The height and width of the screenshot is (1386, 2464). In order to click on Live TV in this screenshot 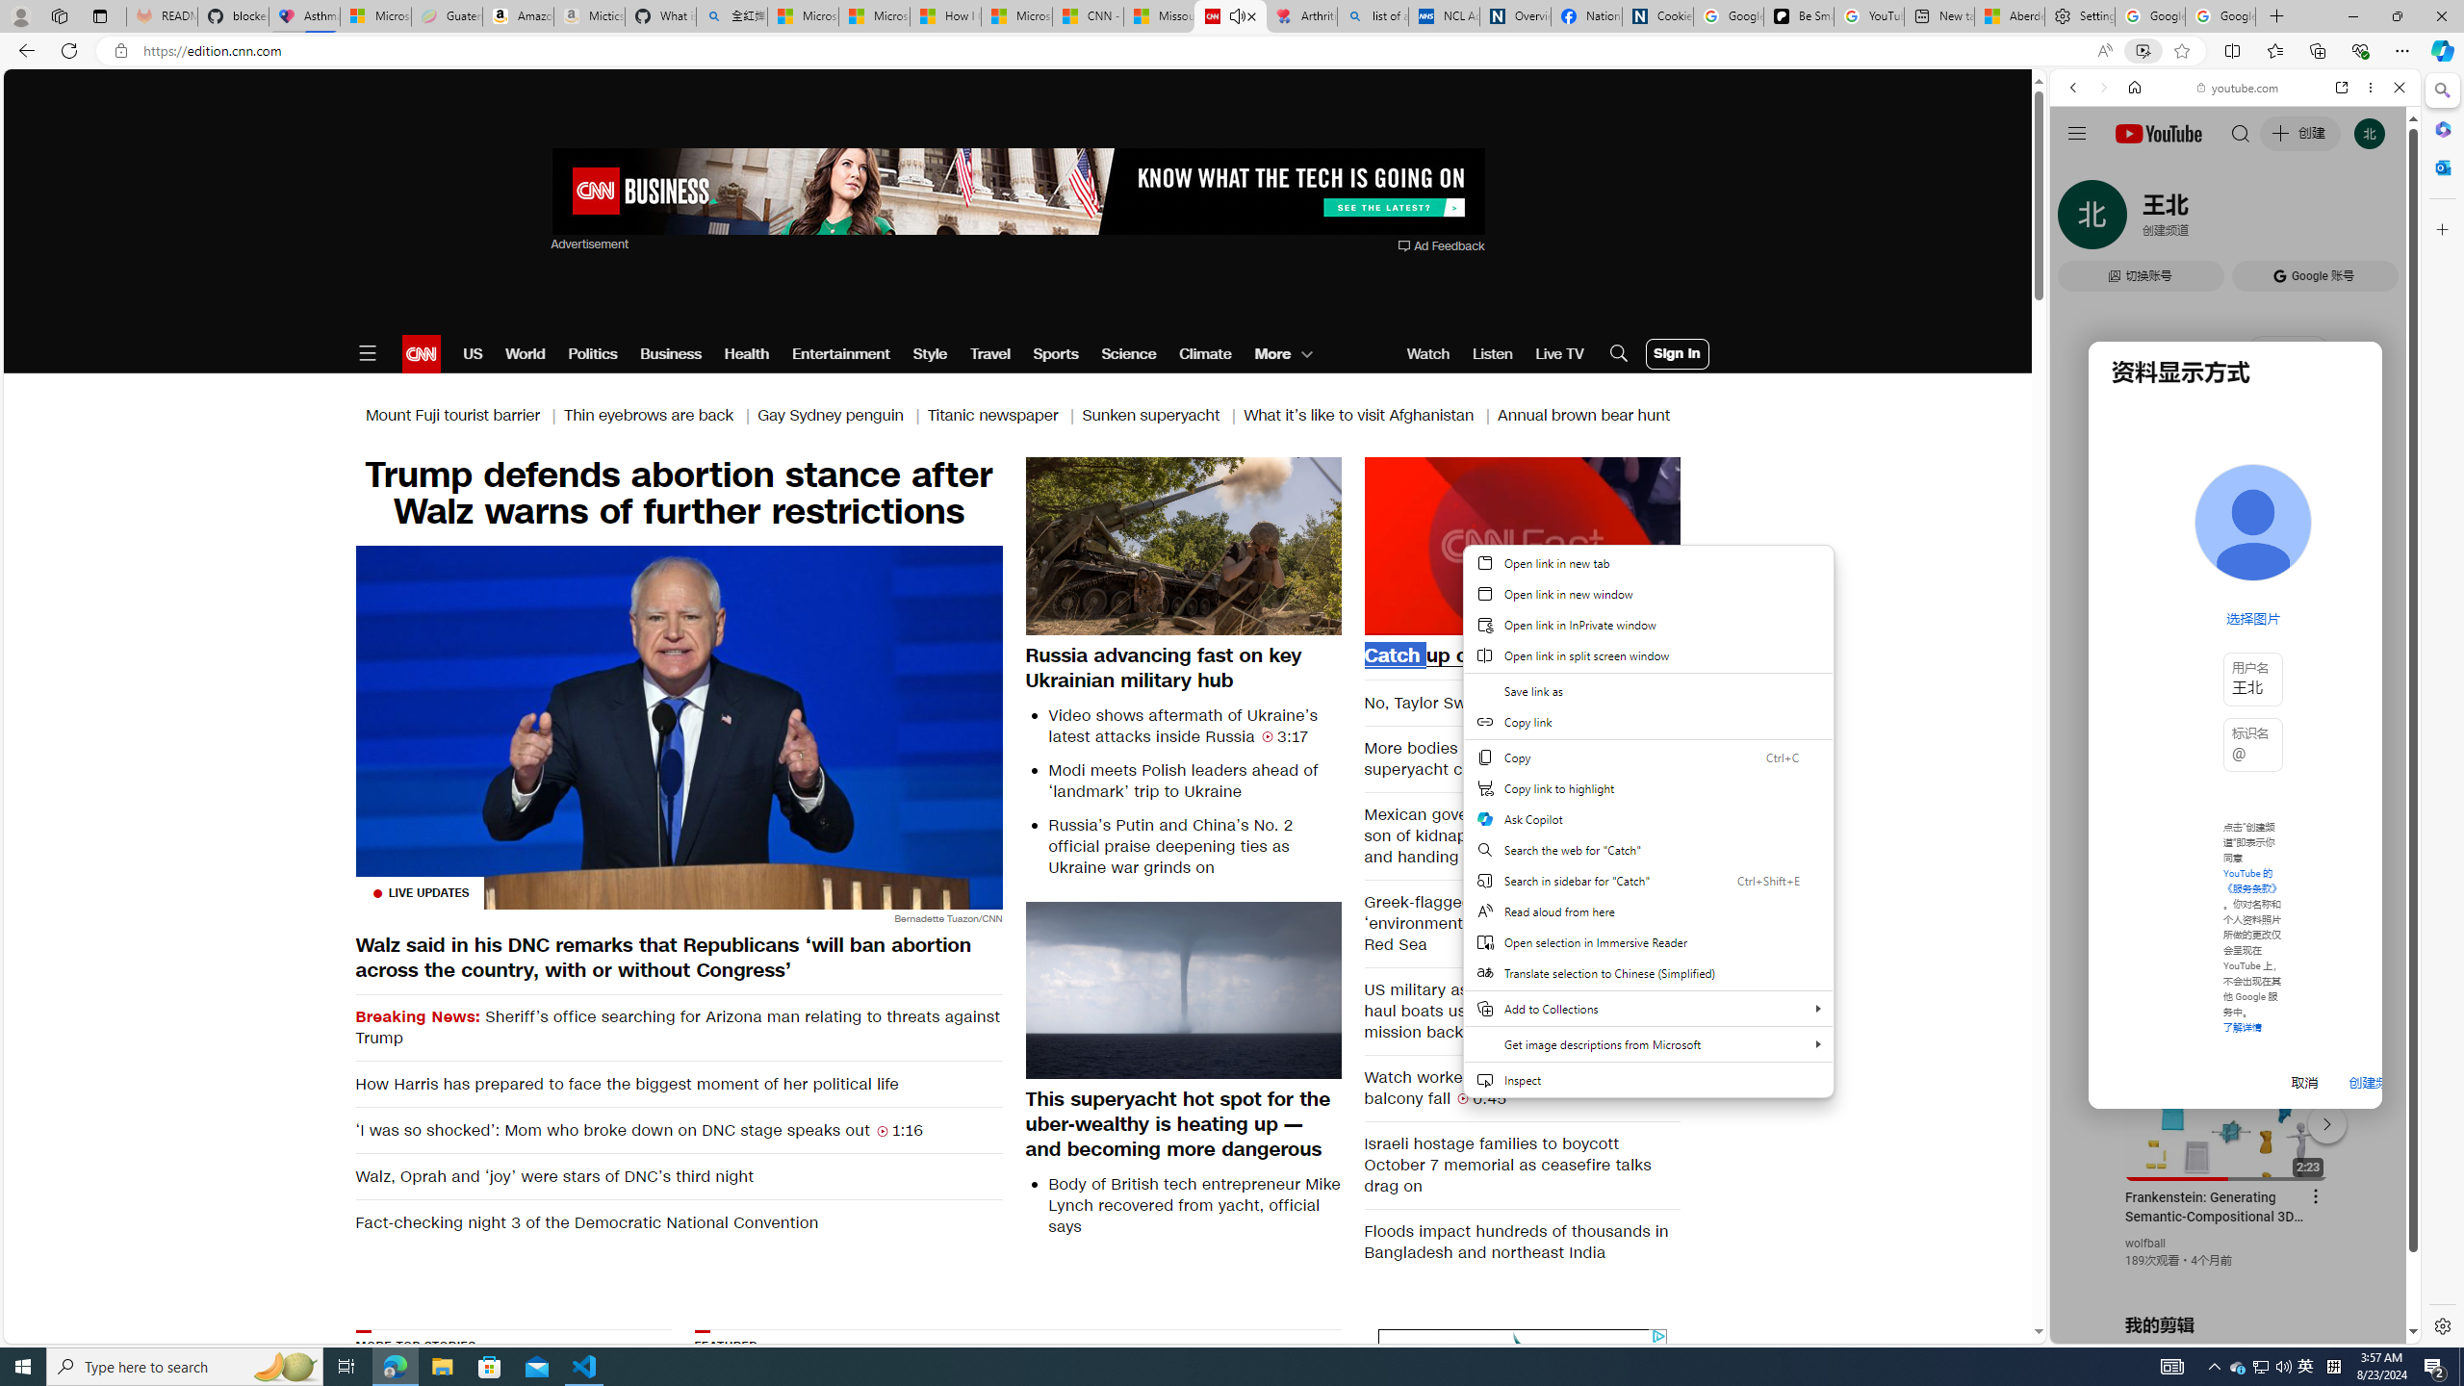, I will do `click(1559, 354)`.